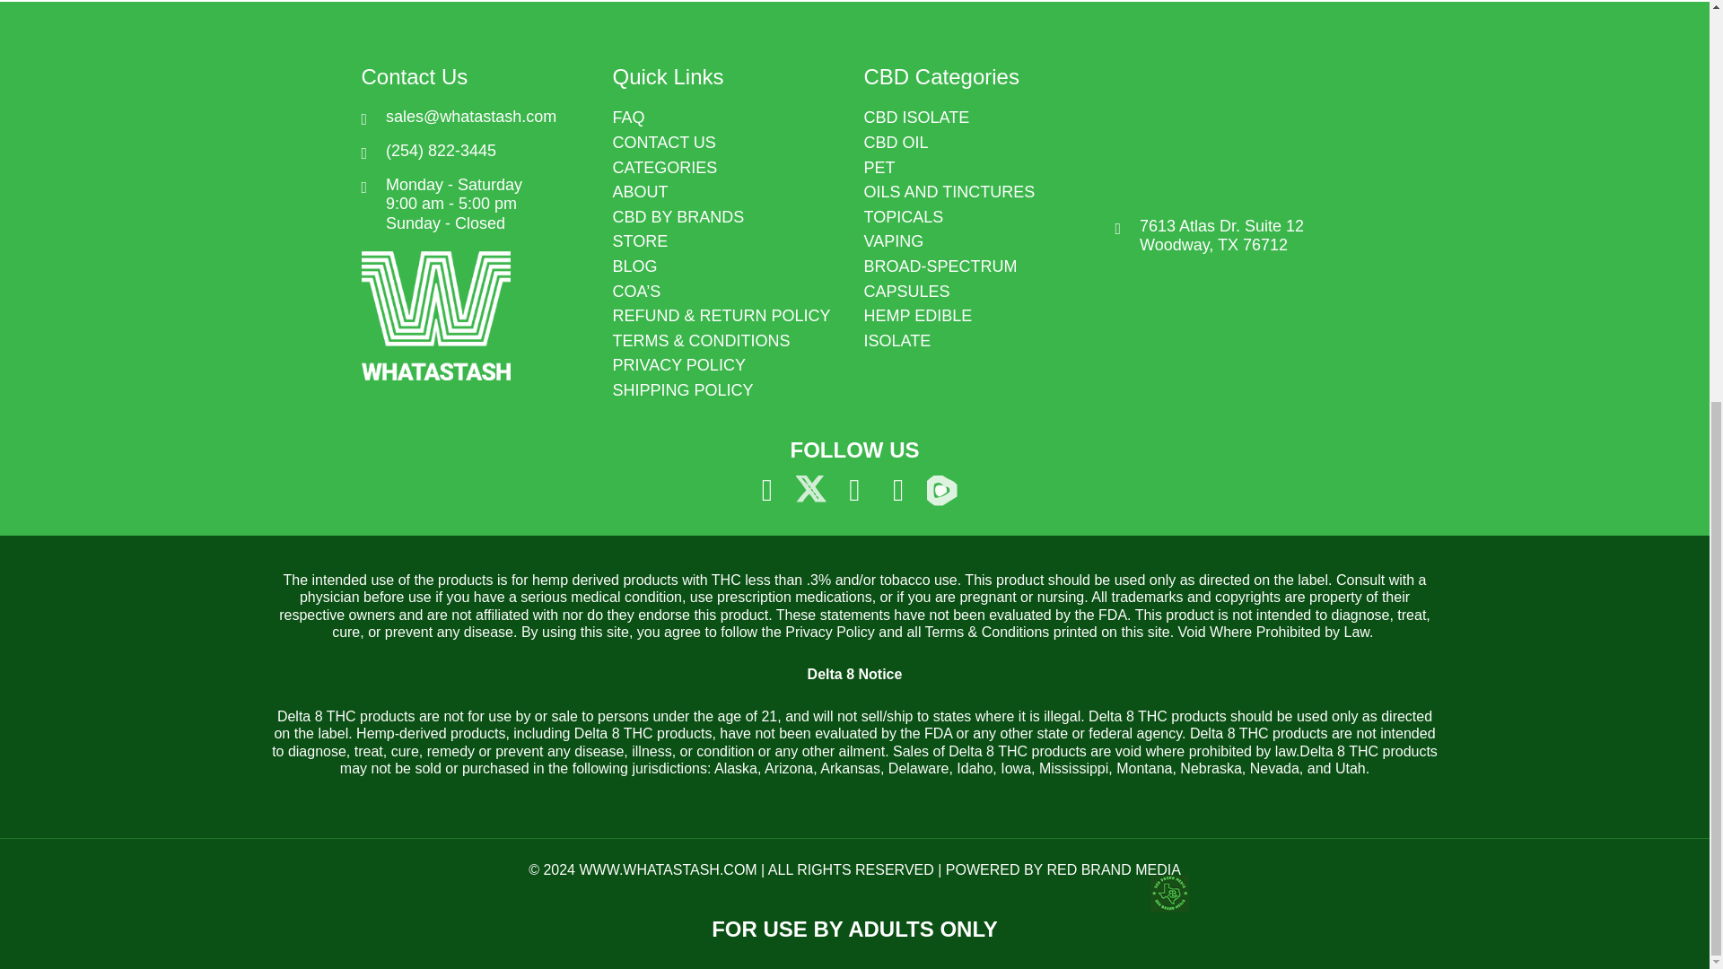  Describe the element at coordinates (1231, 132) in the screenshot. I see `7613 Atlas Suite 12 Woodway, TX 76712` at that location.